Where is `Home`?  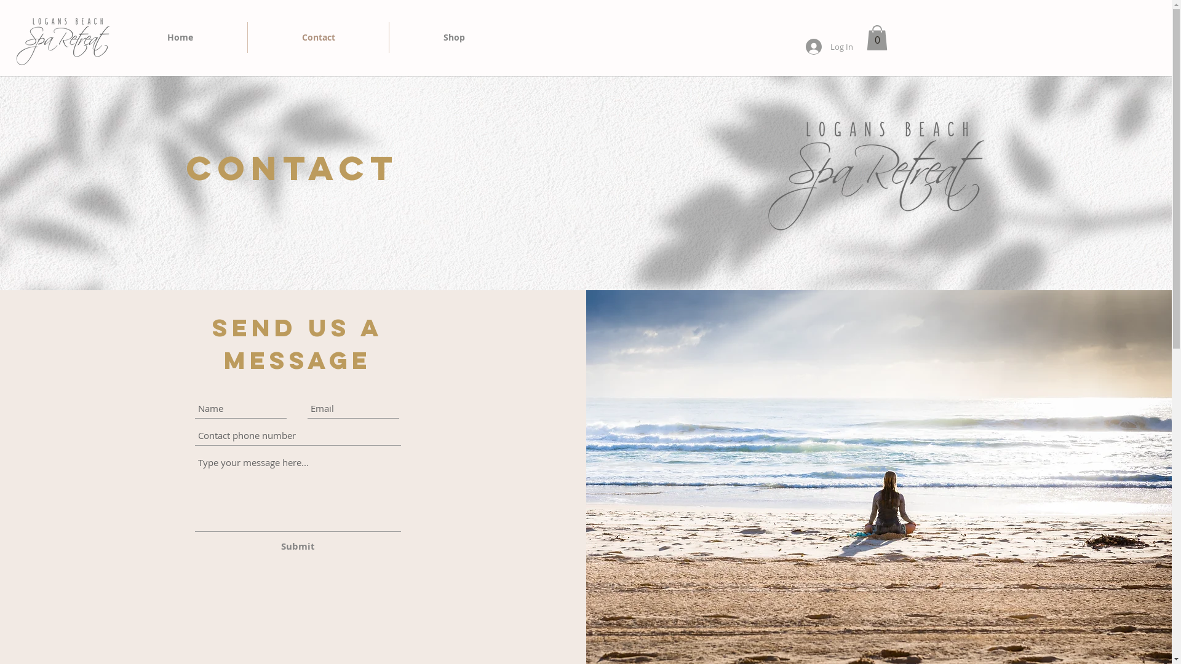 Home is located at coordinates (180, 38).